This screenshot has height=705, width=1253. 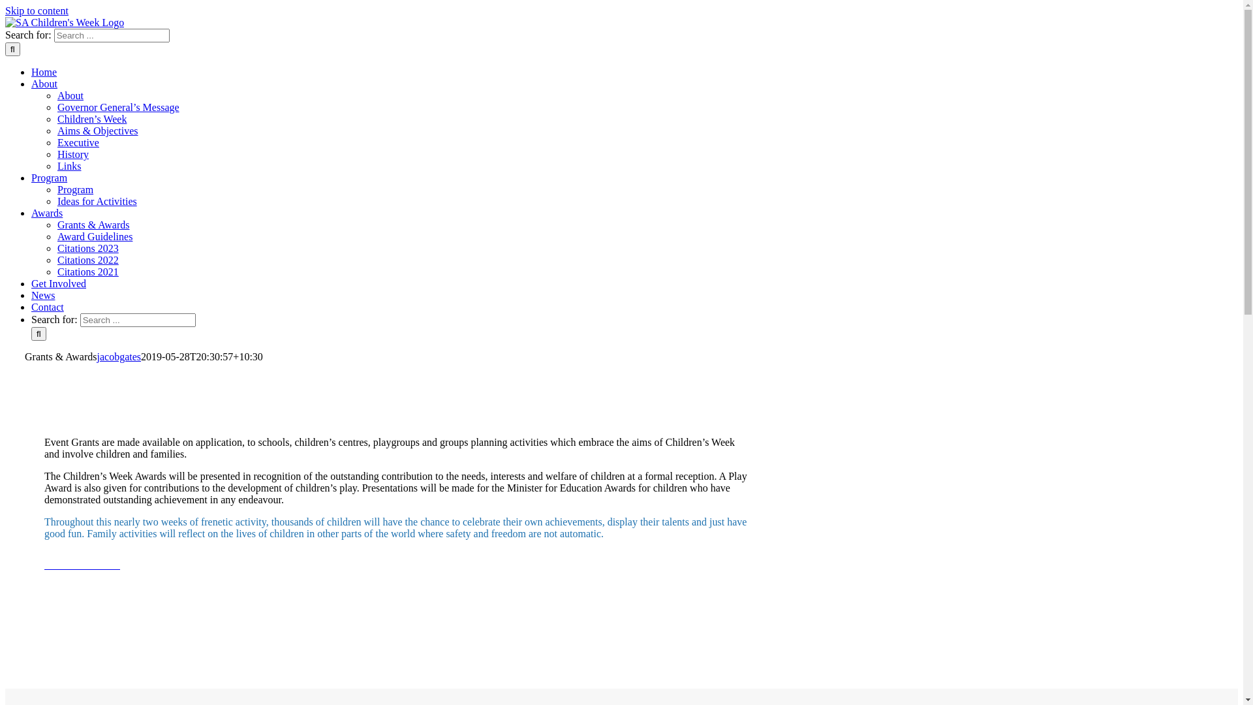 What do you see at coordinates (88, 260) in the screenshot?
I see `Citations 2022` at bounding box center [88, 260].